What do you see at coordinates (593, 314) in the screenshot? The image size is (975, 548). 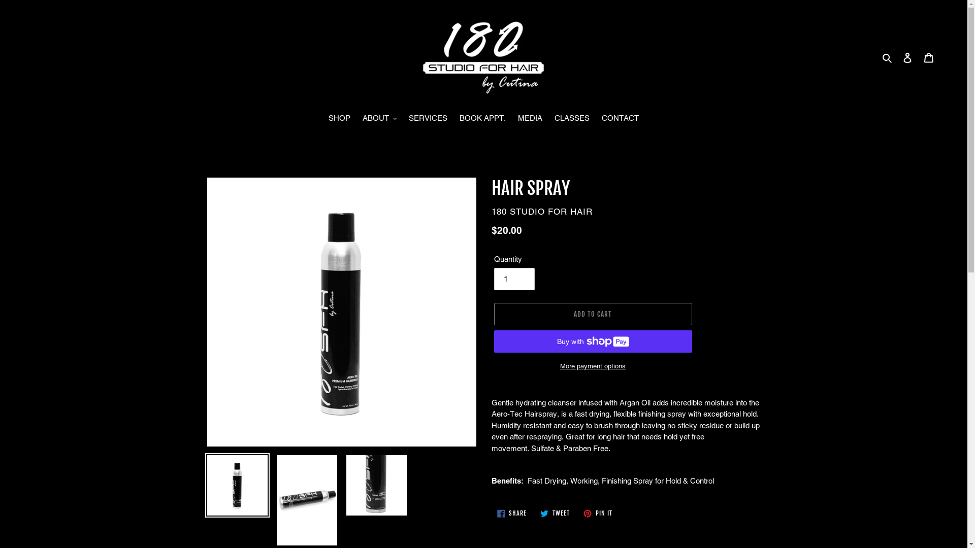 I see `ADD TO CART` at bounding box center [593, 314].